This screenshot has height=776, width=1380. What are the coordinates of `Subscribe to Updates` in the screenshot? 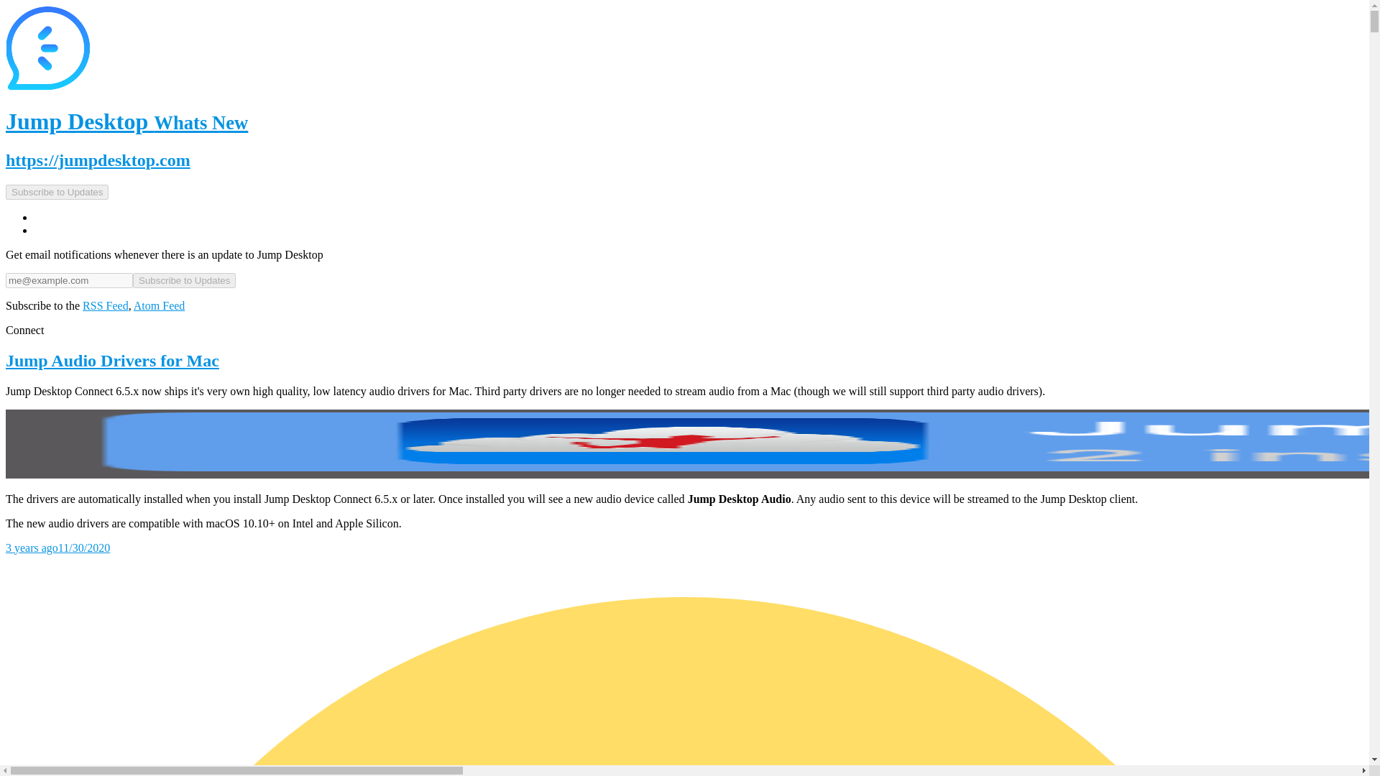 It's located at (57, 192).